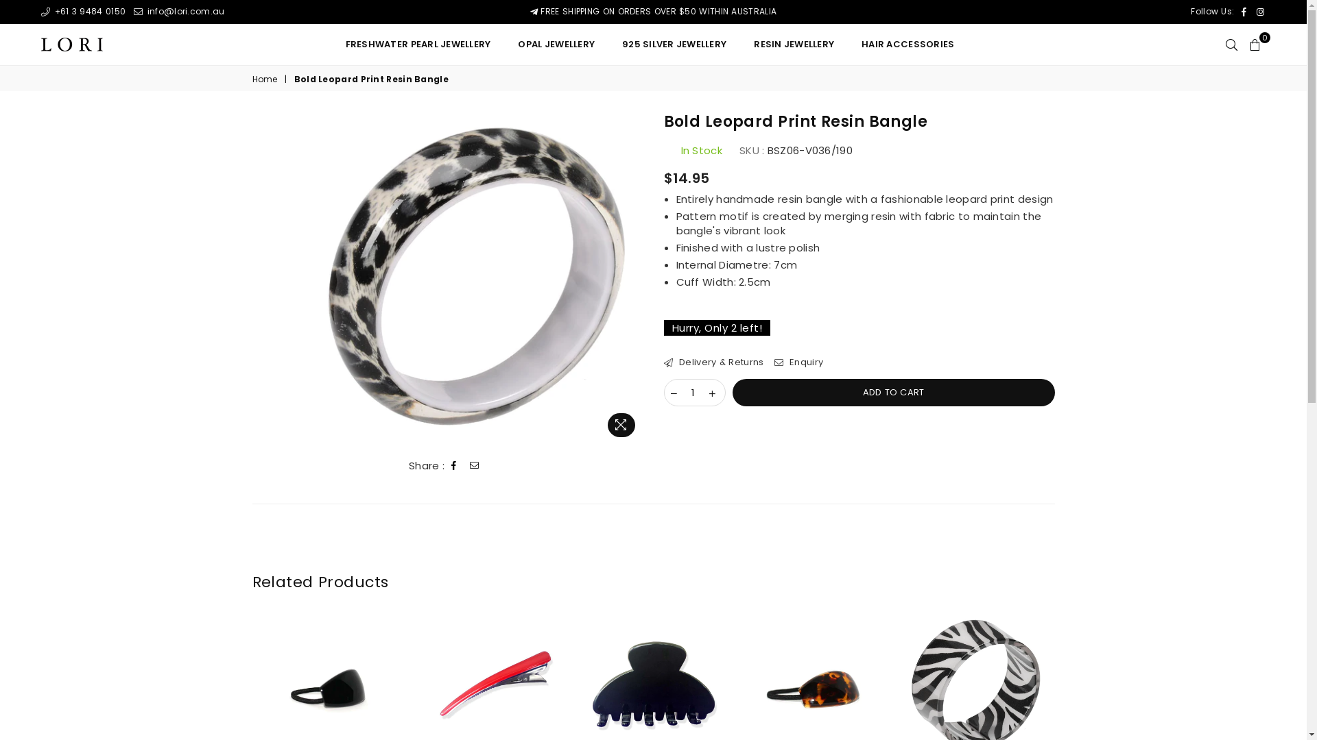 Image resolution: width=1317 pixels, height=740 pixels. Describe the element at coordinates (1255, 45) in the screenshot. I see `0` at that location.